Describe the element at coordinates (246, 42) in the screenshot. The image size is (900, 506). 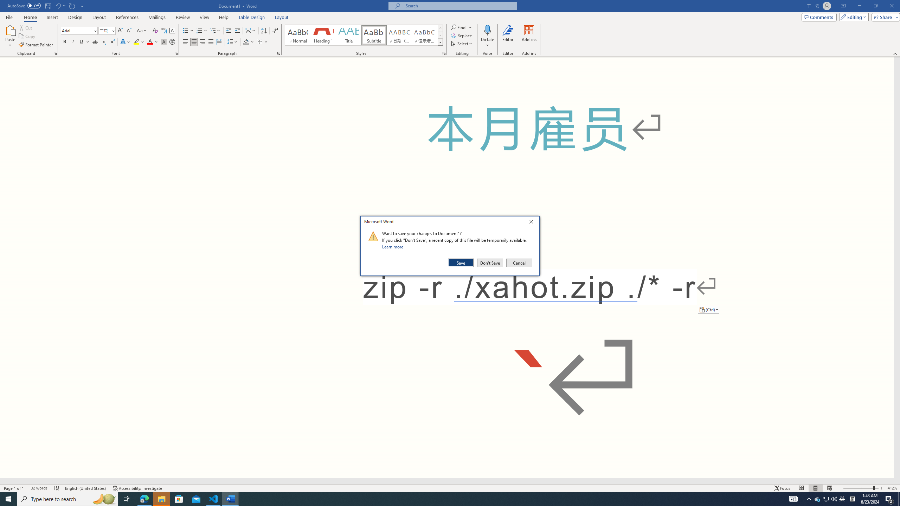
I see `Shading RGB(0, 0, 0)` at that location.